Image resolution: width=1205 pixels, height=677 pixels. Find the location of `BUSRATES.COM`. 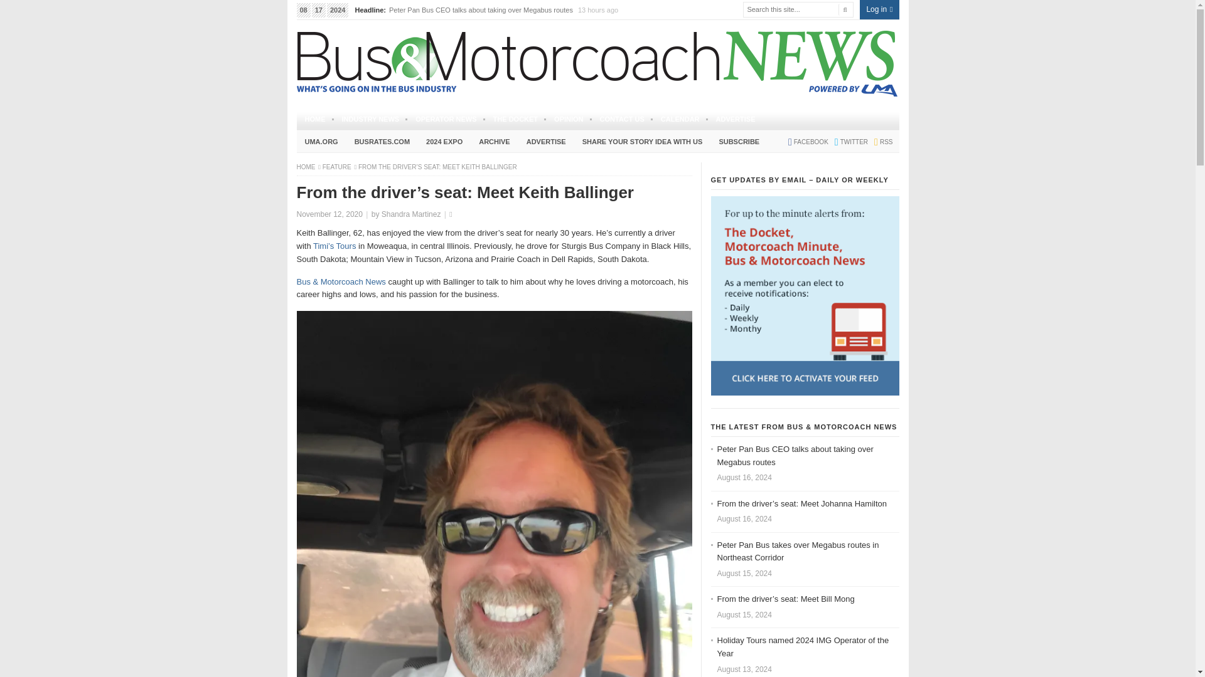

BUSRATES.COM is located at coordinates (382, 142).